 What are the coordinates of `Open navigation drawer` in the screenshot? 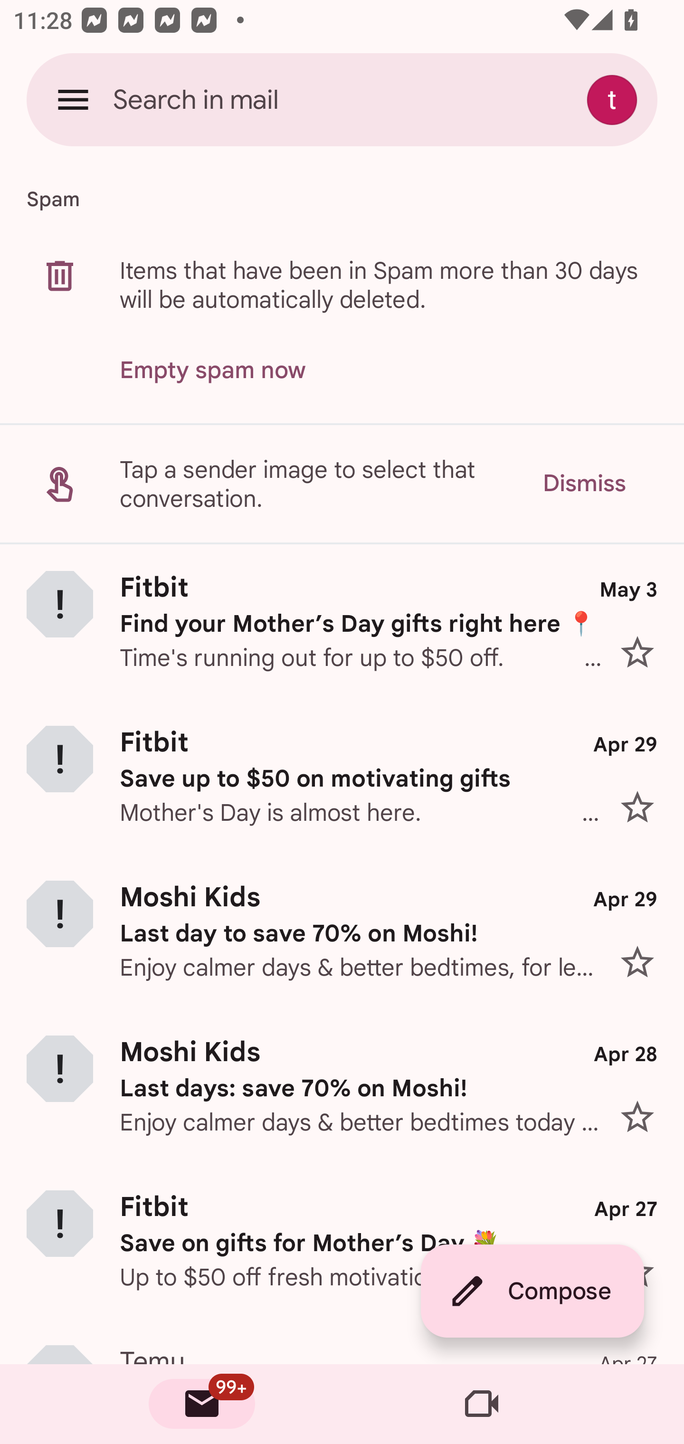 It's located at (73, 99).